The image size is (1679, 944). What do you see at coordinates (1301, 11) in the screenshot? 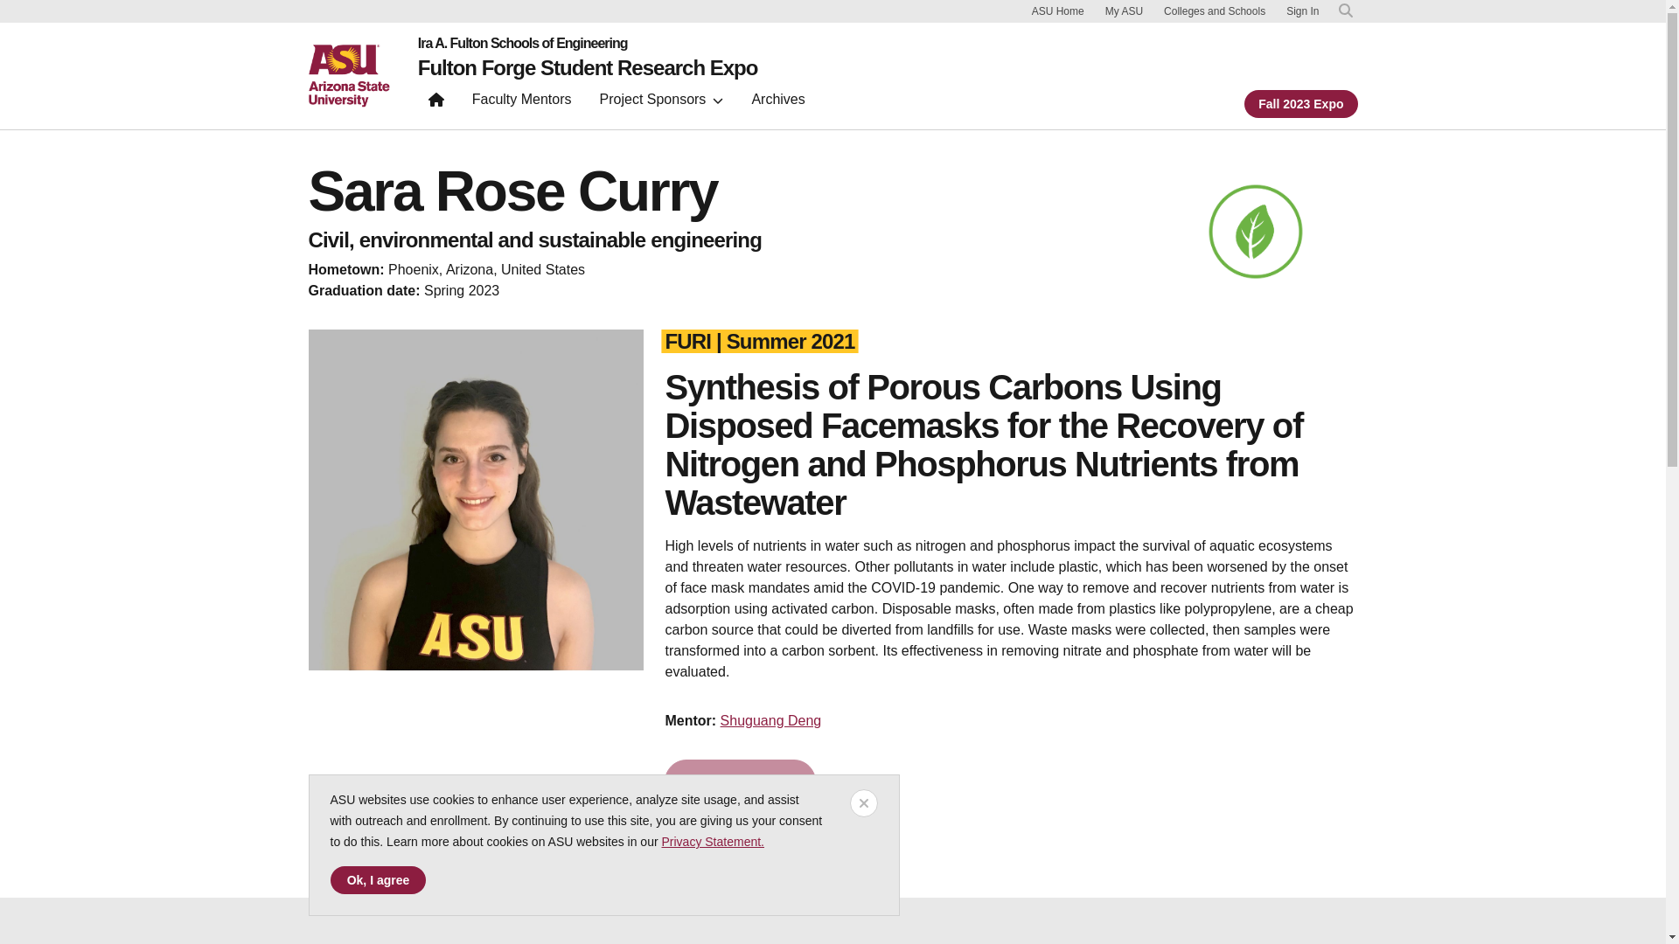
I see `Sign In` at bounding box center [1301, 11].